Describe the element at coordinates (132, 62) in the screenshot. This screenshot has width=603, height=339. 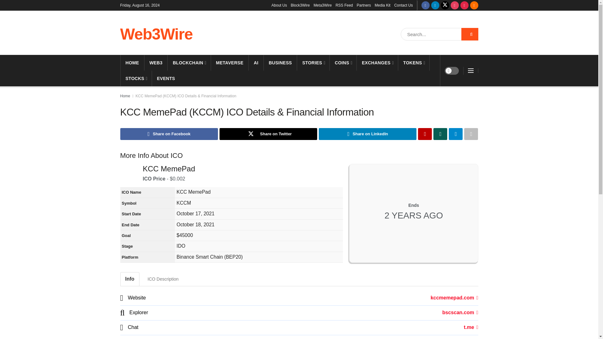
I see `HOME` at that location.